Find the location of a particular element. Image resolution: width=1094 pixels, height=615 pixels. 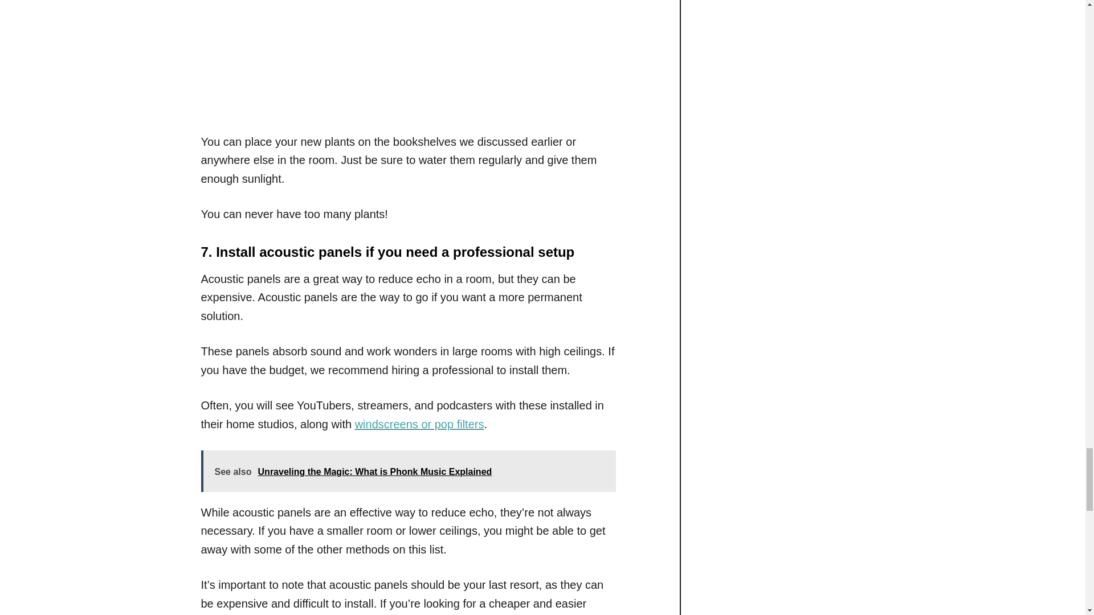

windscreens or pop filters is located at coordinates (419, 424).